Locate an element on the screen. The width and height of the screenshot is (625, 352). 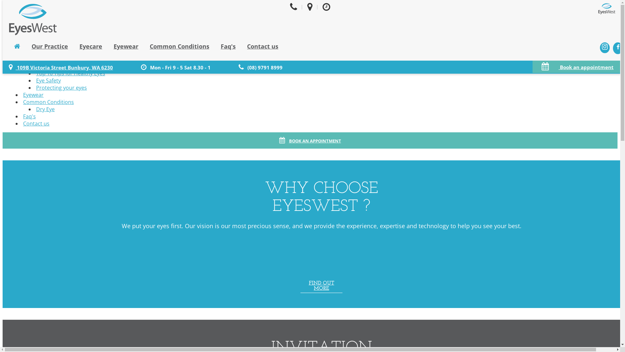
(08) 9791 8999 is located at coordinates (260, 67).